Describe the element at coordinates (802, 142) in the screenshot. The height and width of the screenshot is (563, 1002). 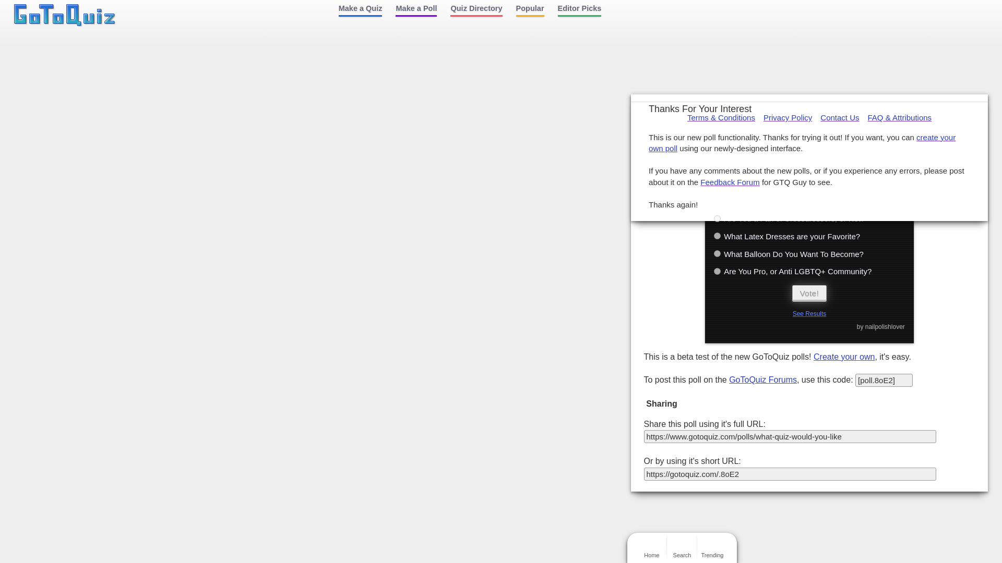
I see `create your own poll` at that location.